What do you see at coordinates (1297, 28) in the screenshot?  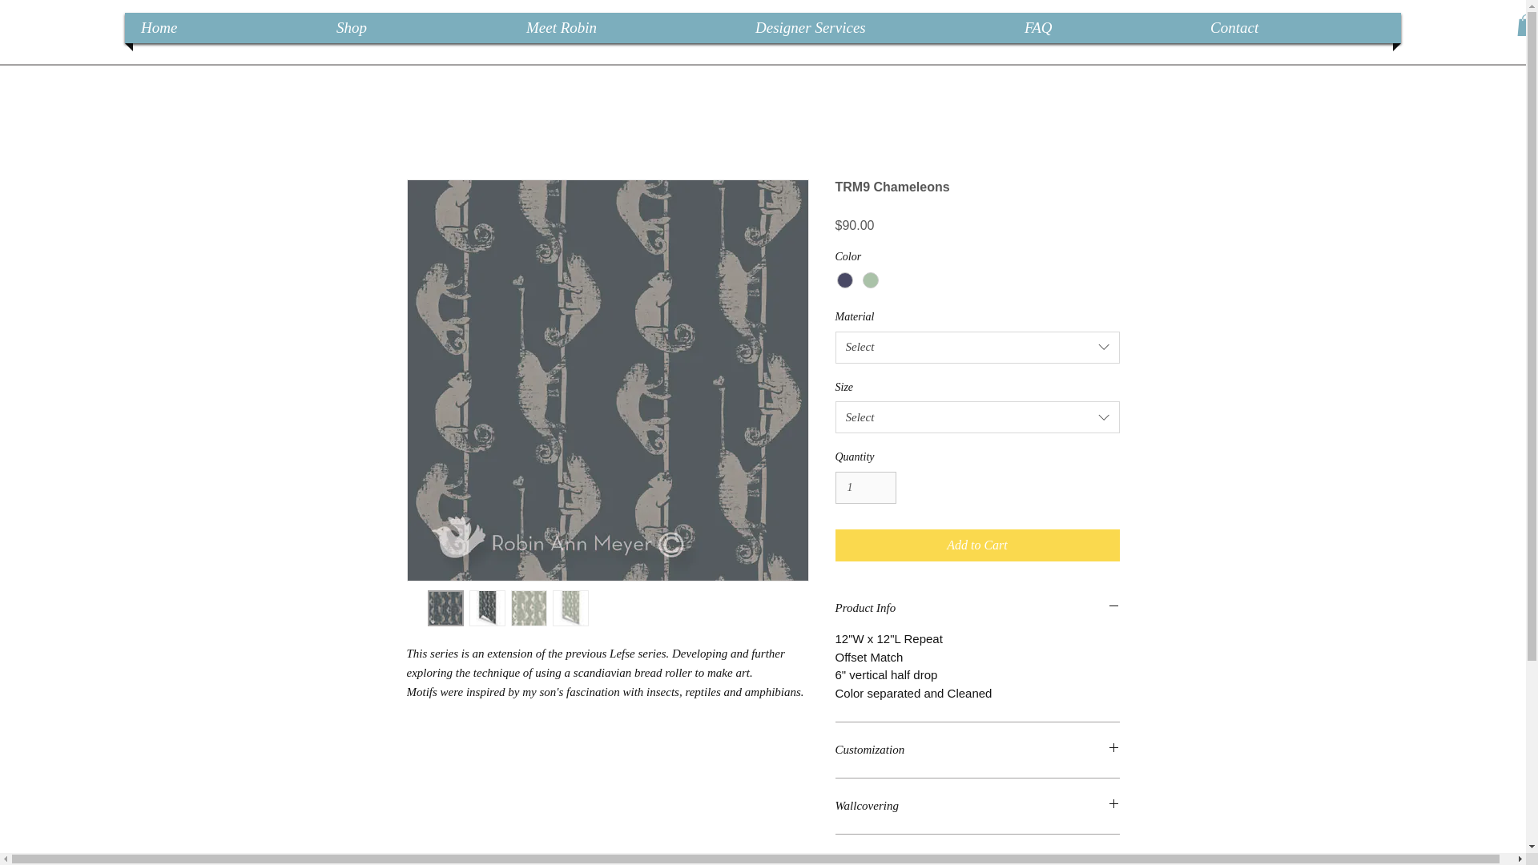 I see `Contact` at bounding box center [1297, 28].